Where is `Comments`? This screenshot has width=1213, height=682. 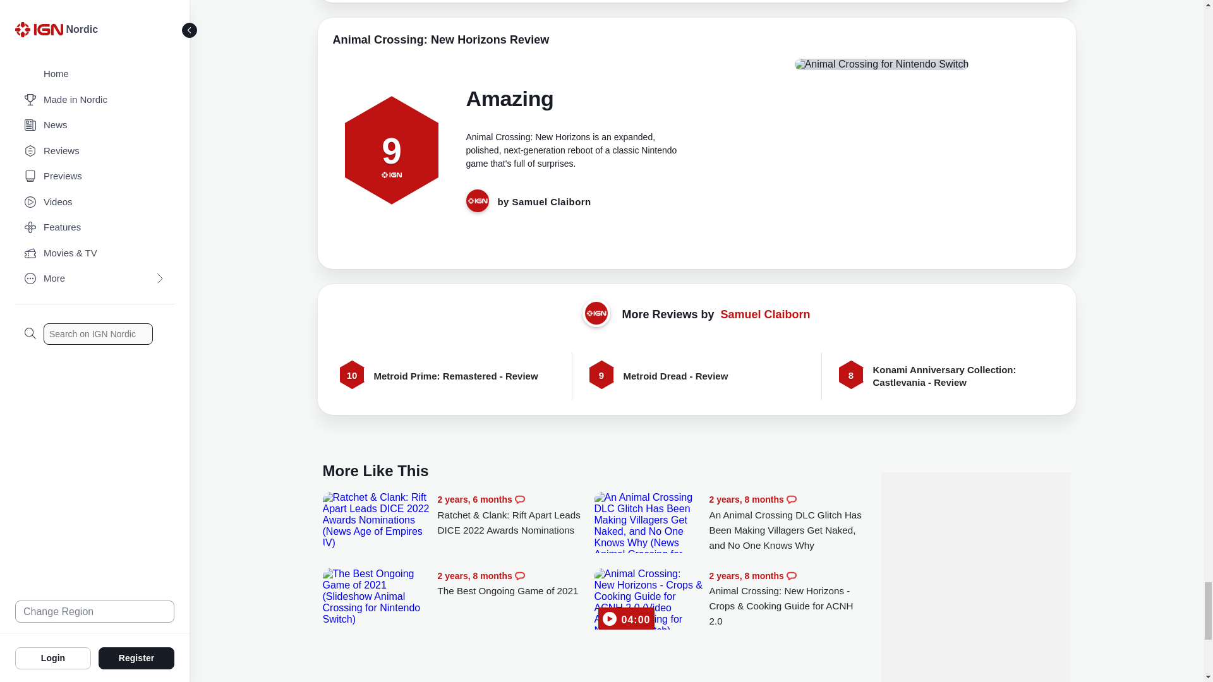 Comments is located at coordinates (791, 500).